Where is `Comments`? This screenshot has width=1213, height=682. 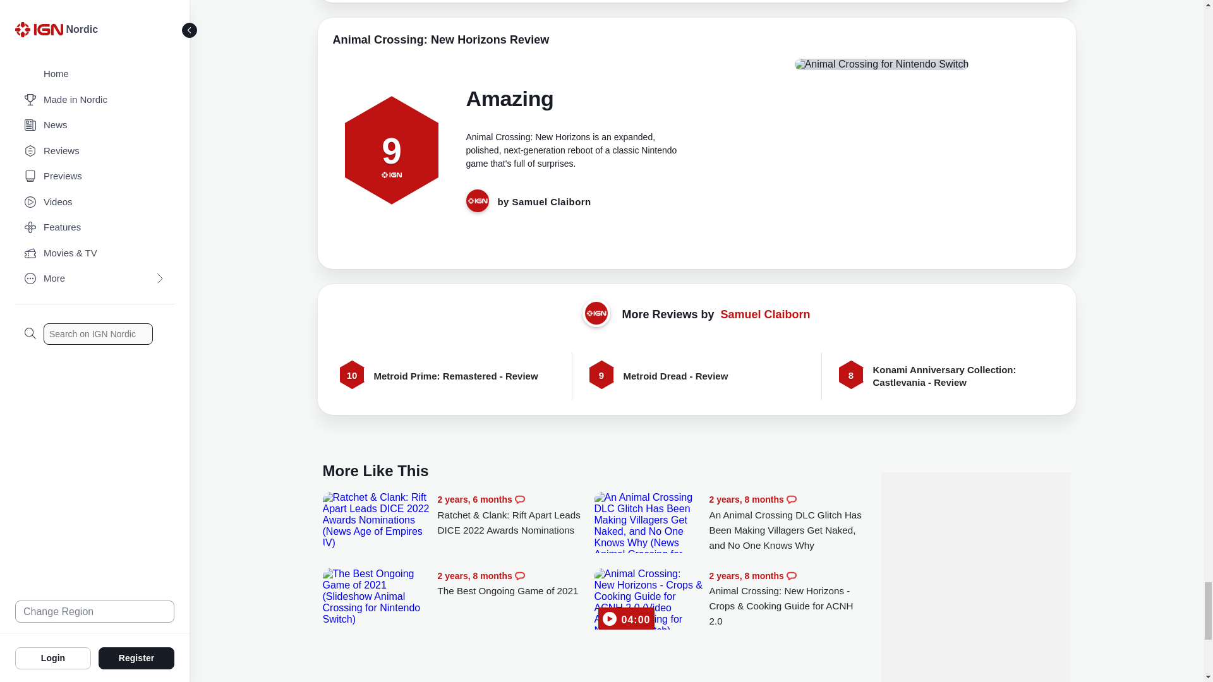 Comments is located at coordinates (791, 500).